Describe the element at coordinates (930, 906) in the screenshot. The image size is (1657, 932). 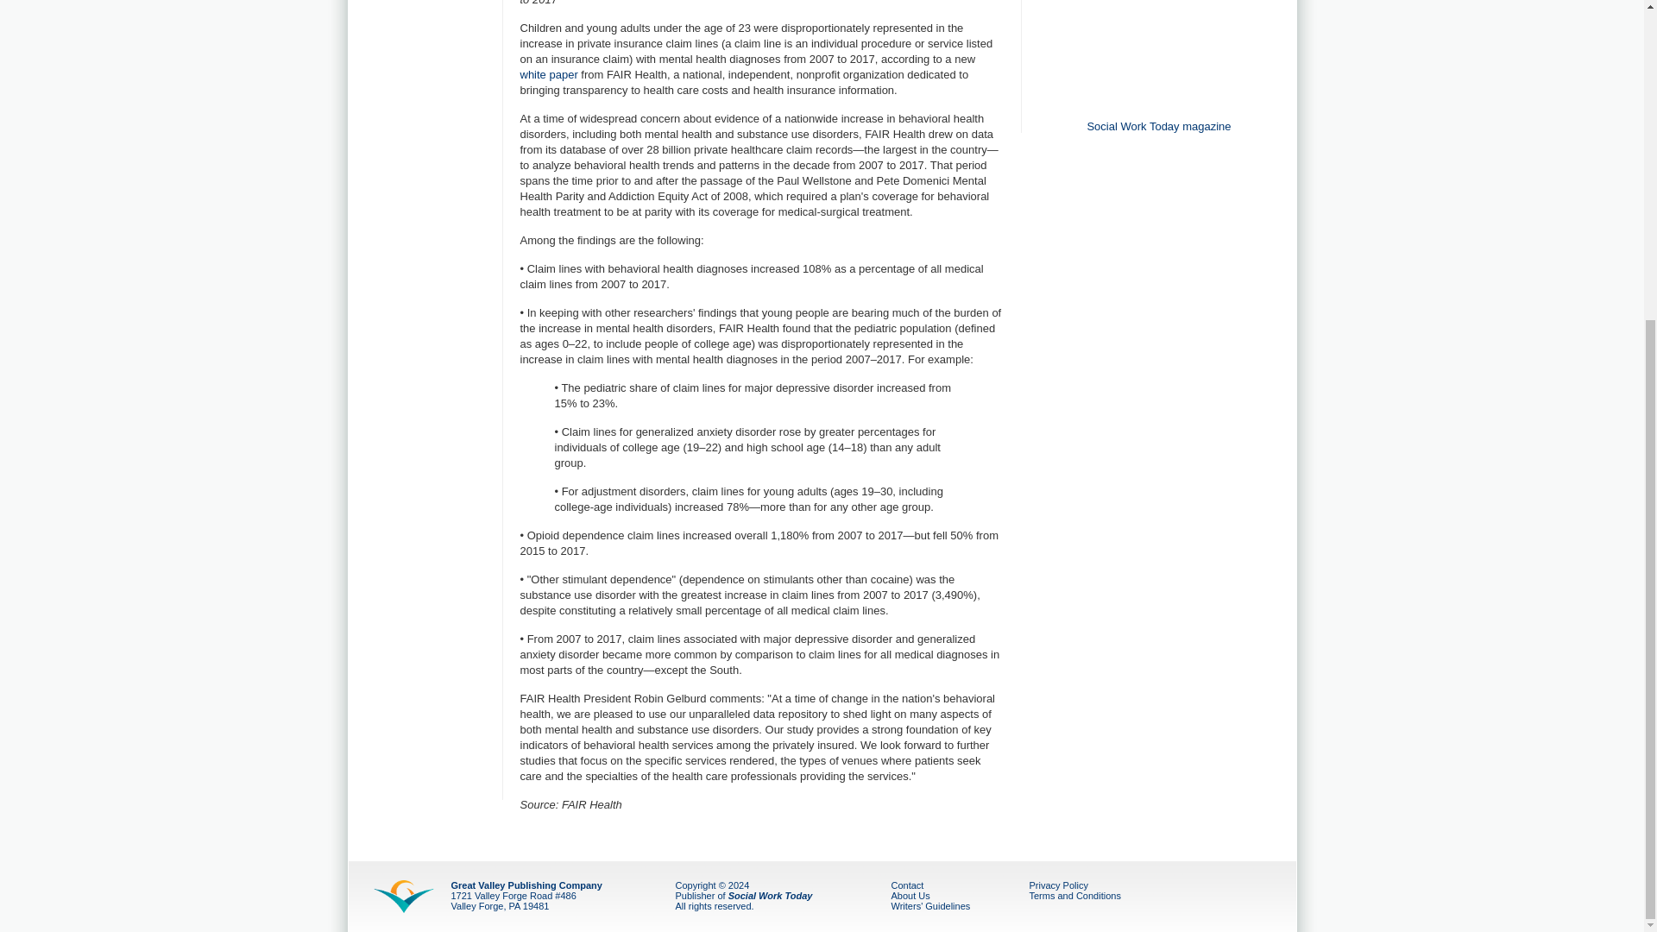
I see `Writers' Guidelines` at that location.